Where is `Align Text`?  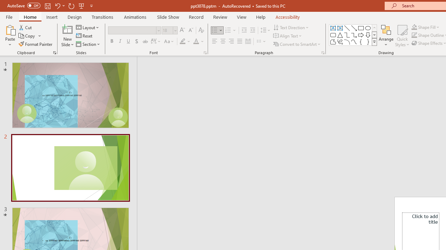
Align Text is located at coordinates (288, 36).